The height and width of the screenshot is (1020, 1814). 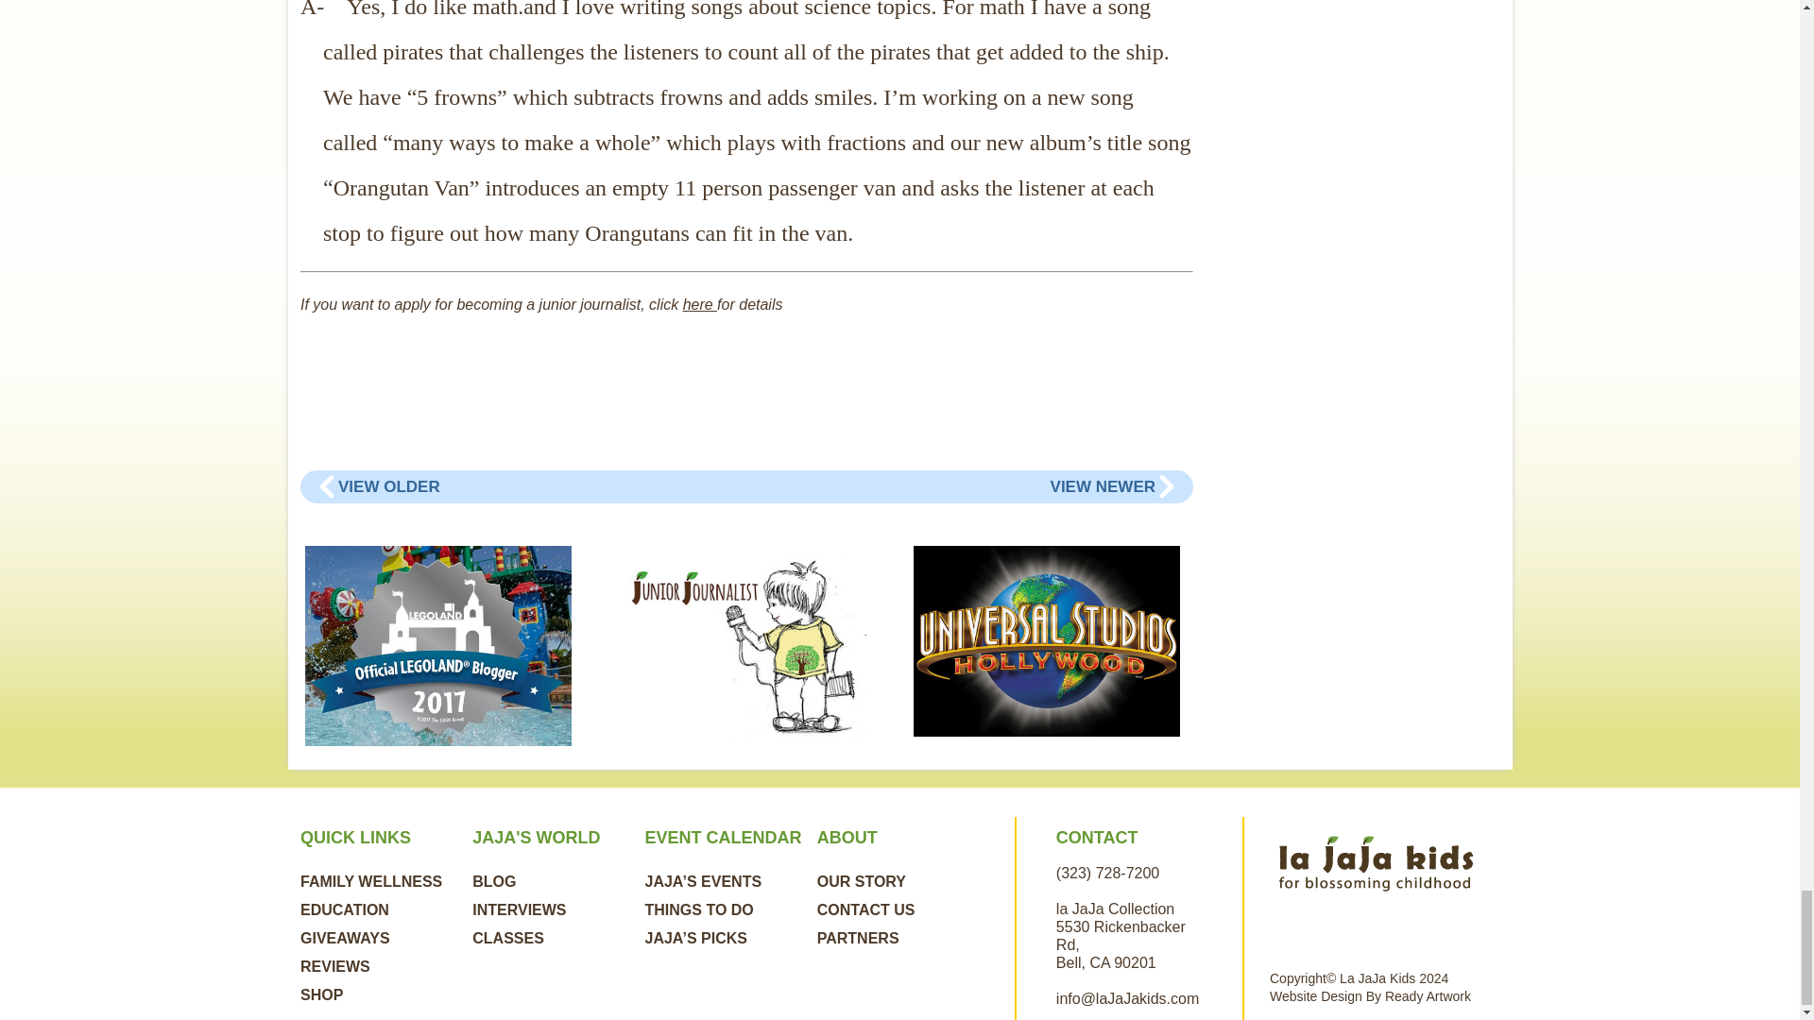 I want to click on VIEW OLDER, so click(x=389, y=486).